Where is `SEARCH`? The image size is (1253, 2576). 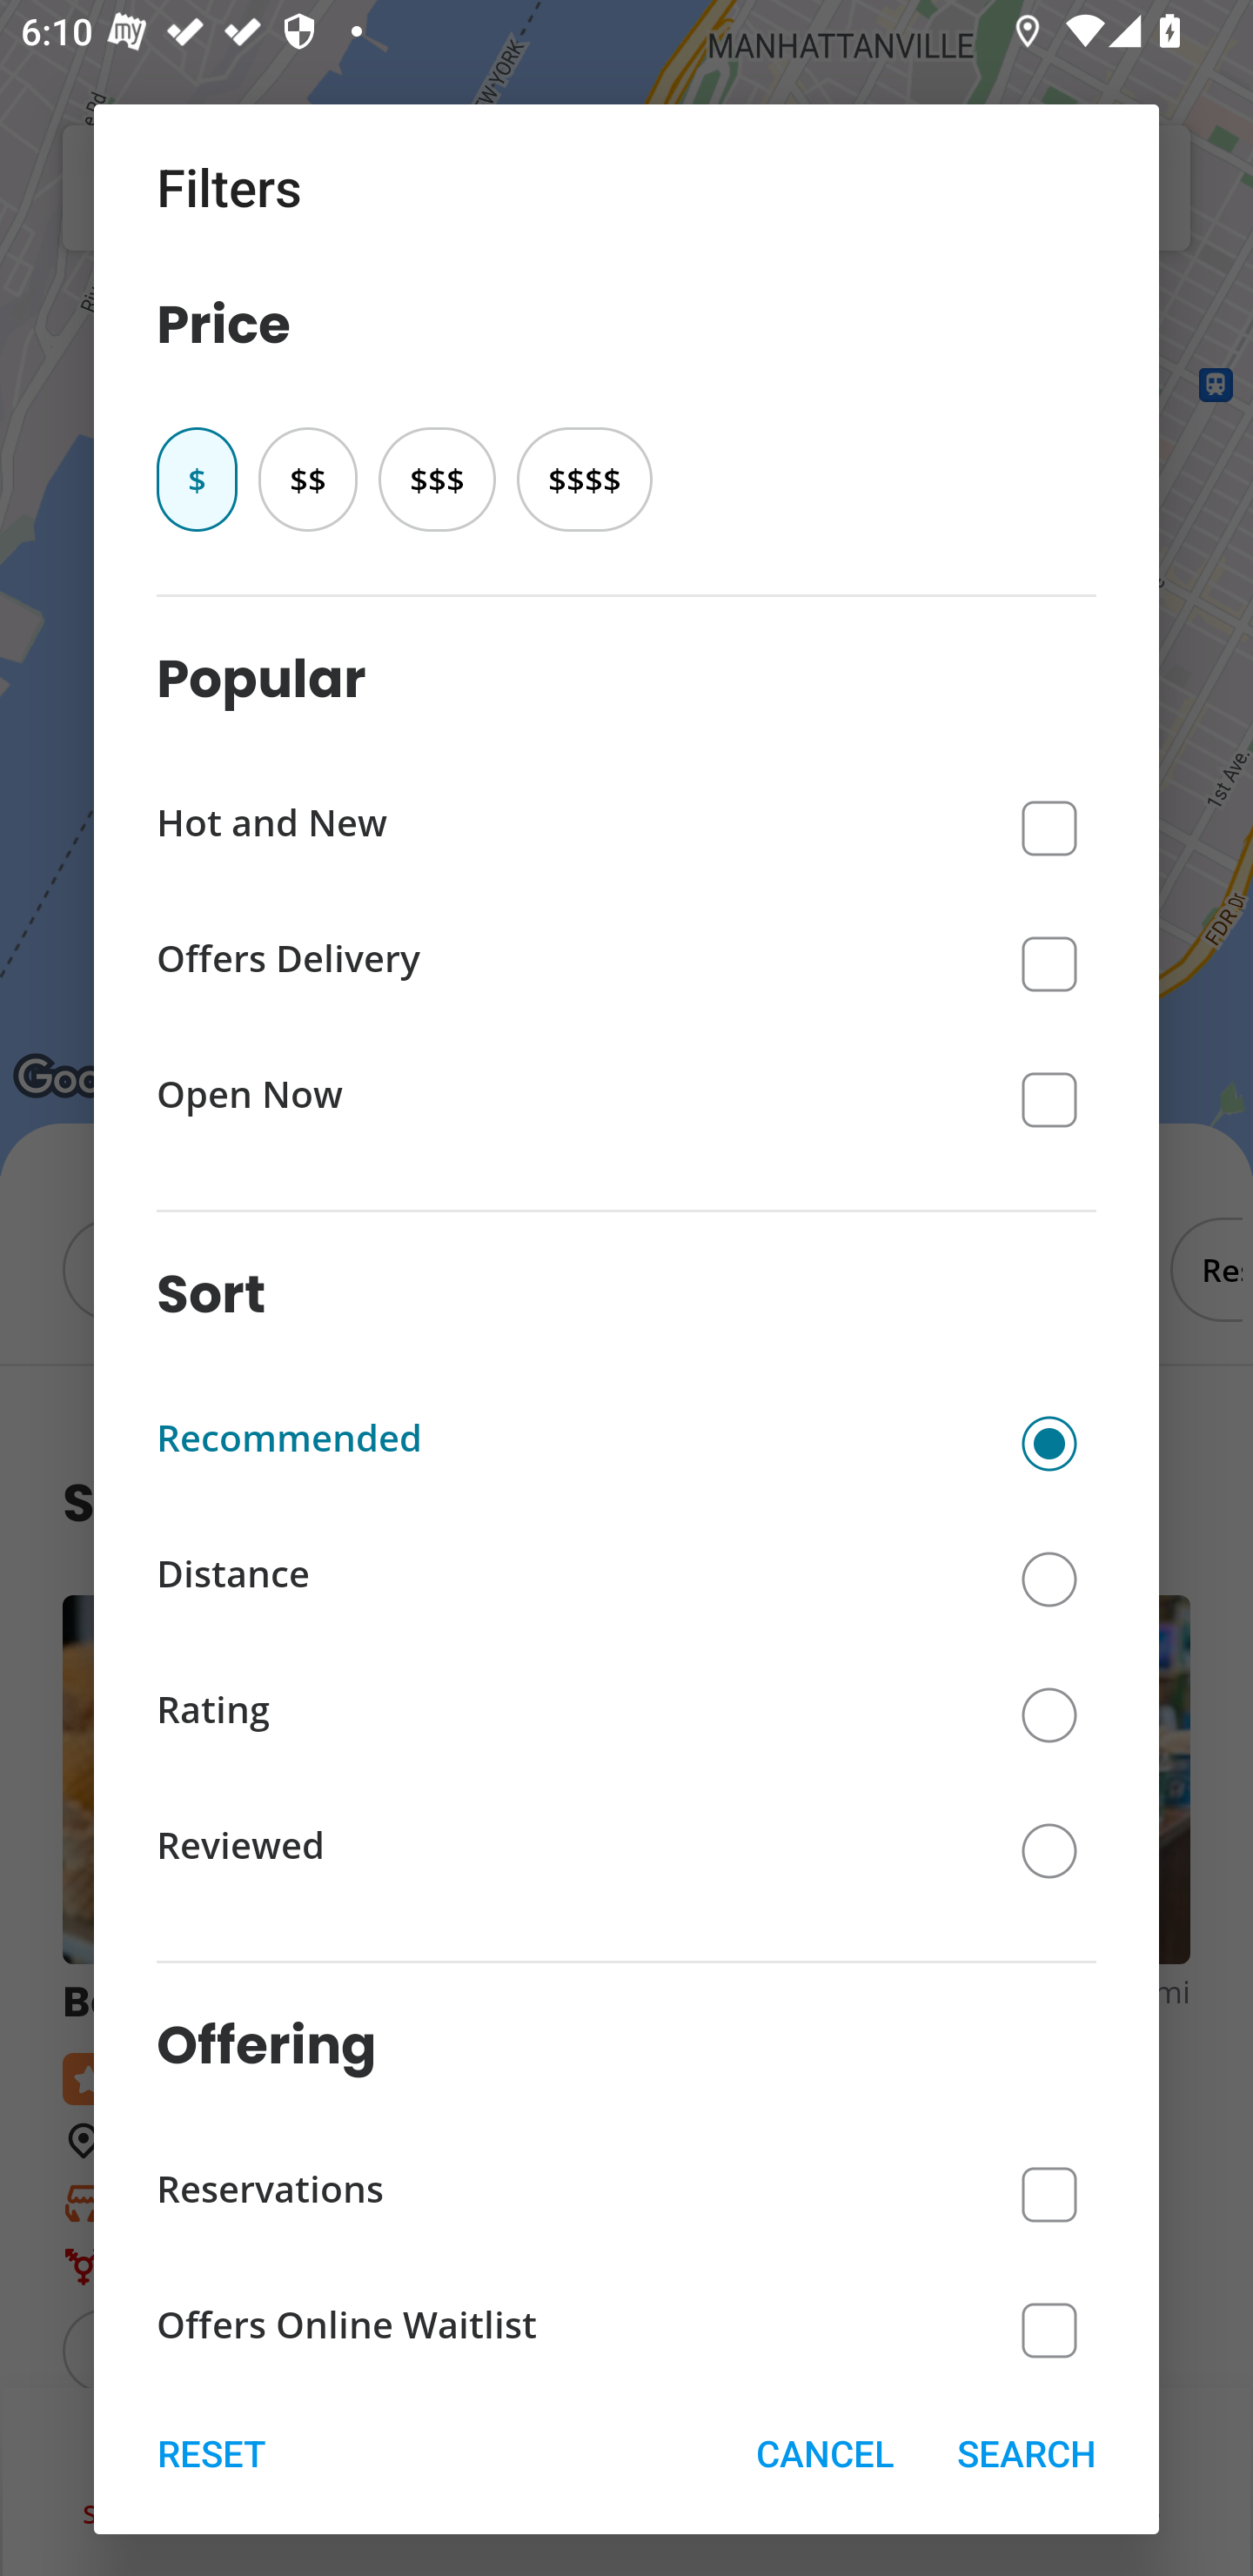
SEARCH is located at coordinates (1027, 2453).